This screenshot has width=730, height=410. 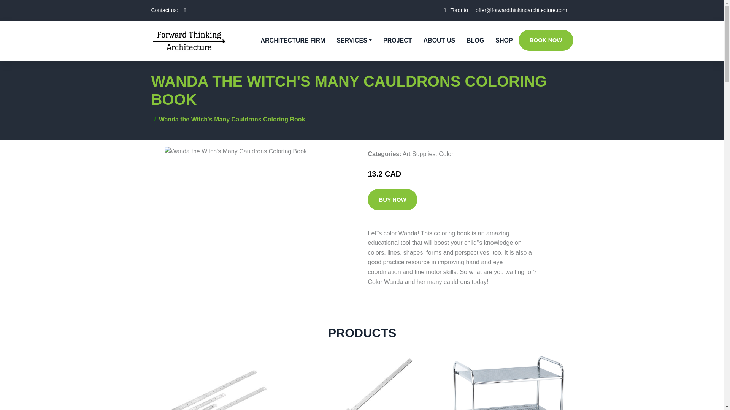 I want to click on Color, so click(x=446, y=154).